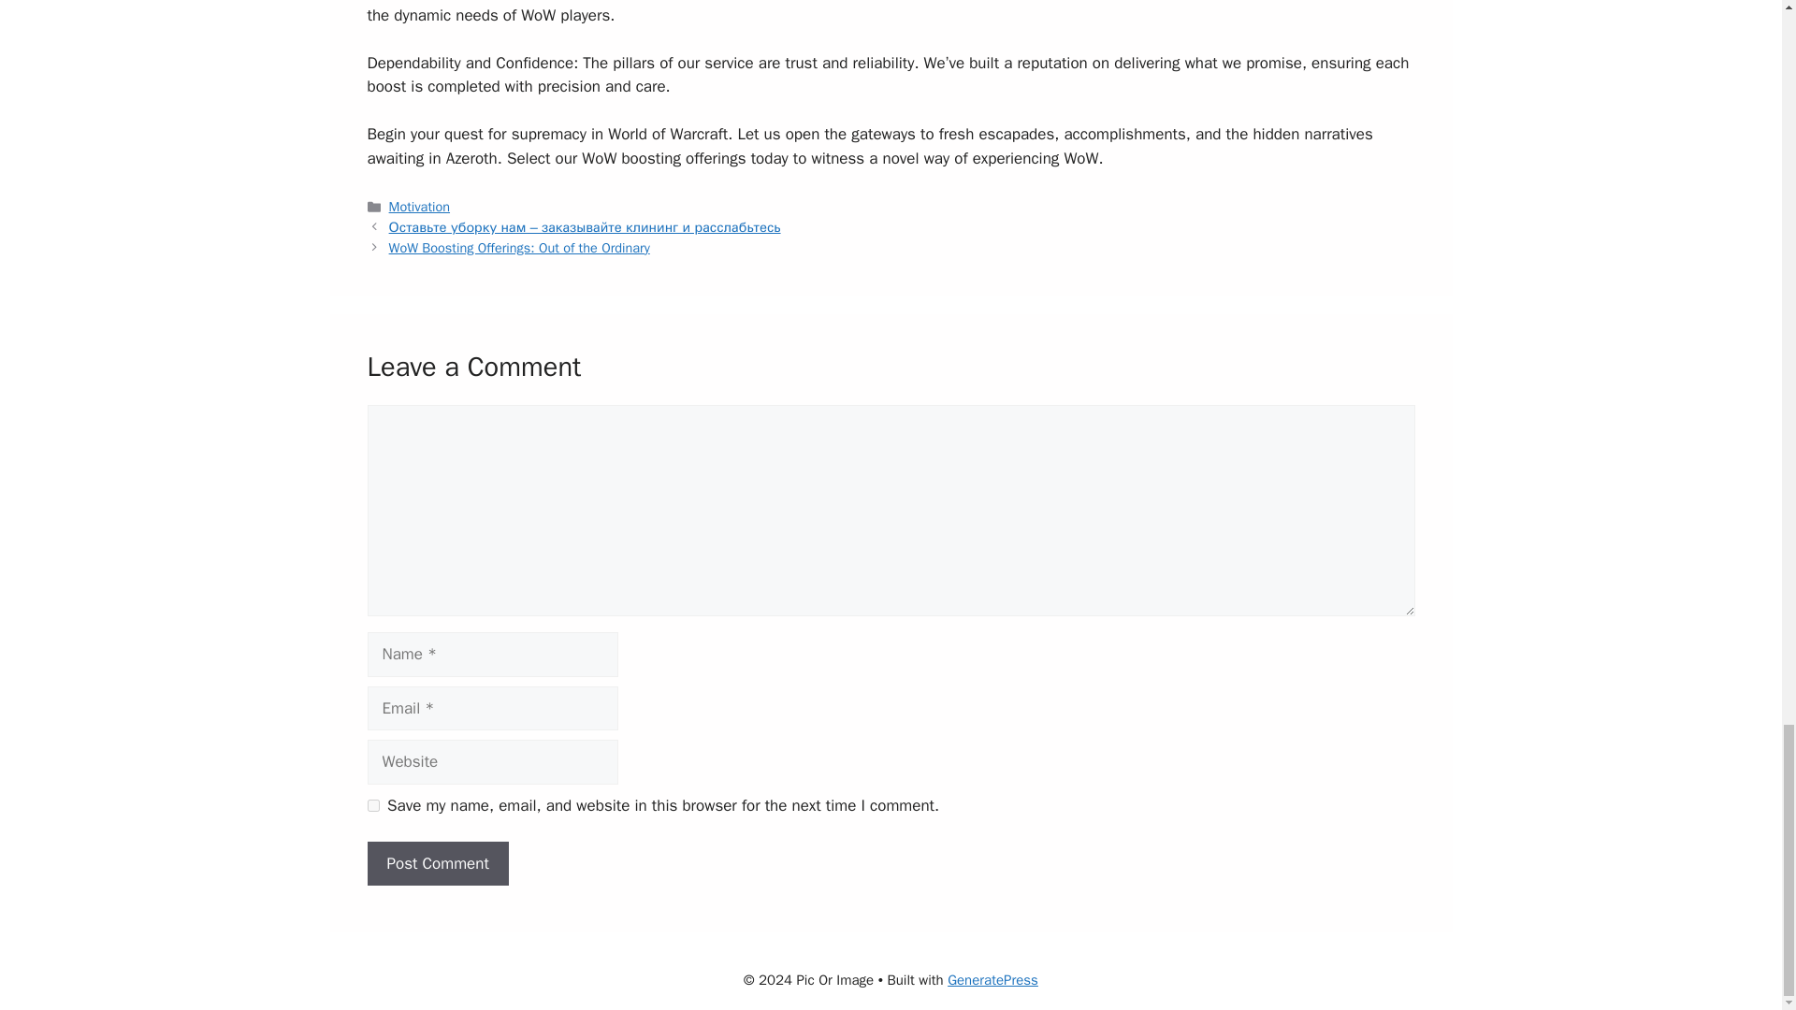 This screenshot has height=1010, width=1796. What do you see at coordinates (419, 206) in the screenshot?
I see `Motivation` at bounding box center [419, 206].